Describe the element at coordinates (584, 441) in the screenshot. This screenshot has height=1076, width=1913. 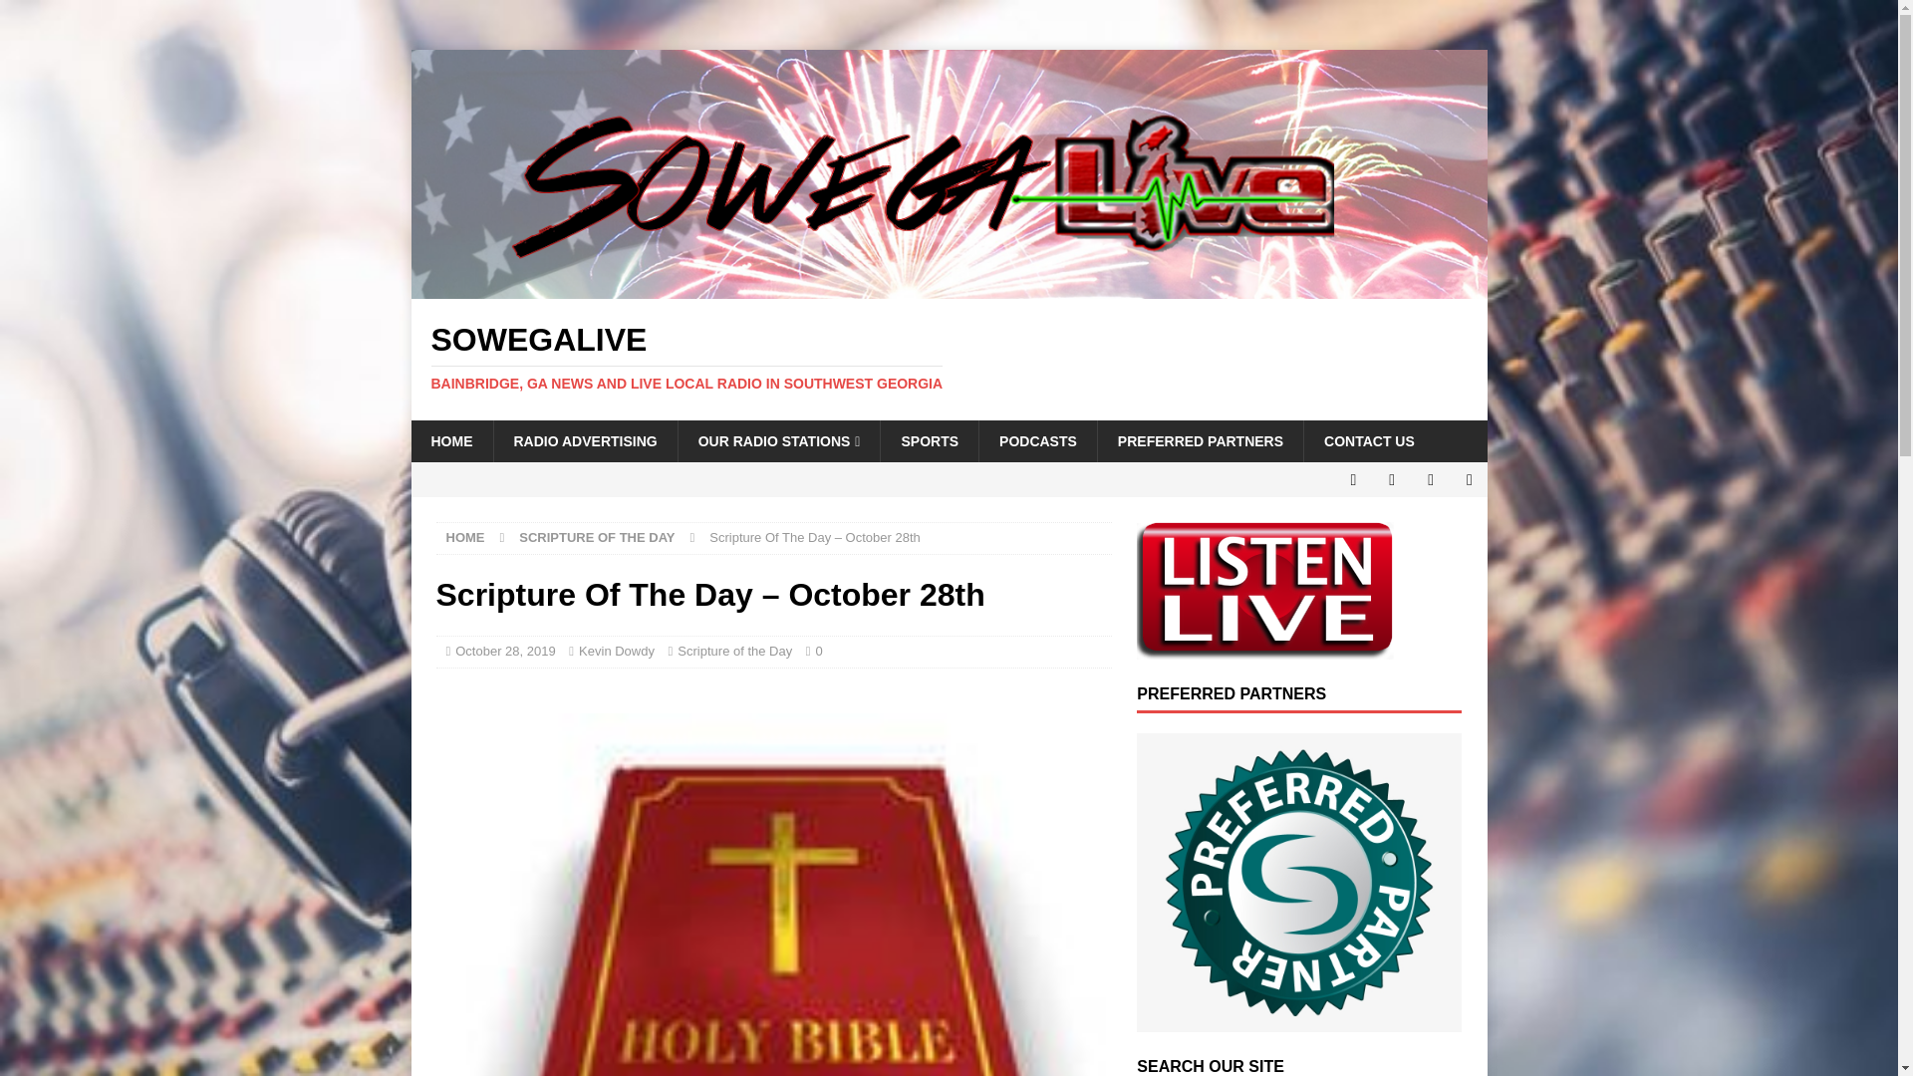
I see `RADIO ADVERTISING` at that location.